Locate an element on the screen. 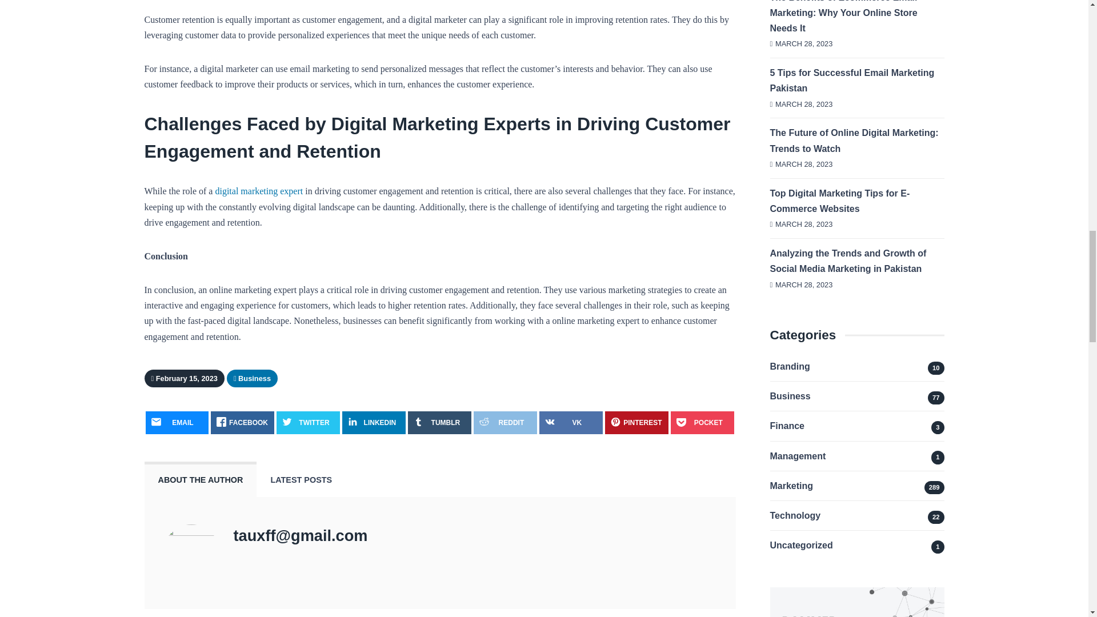 This screenshot has width=1097, height=617. FACEBOOK is located at coordinates (242, 423).